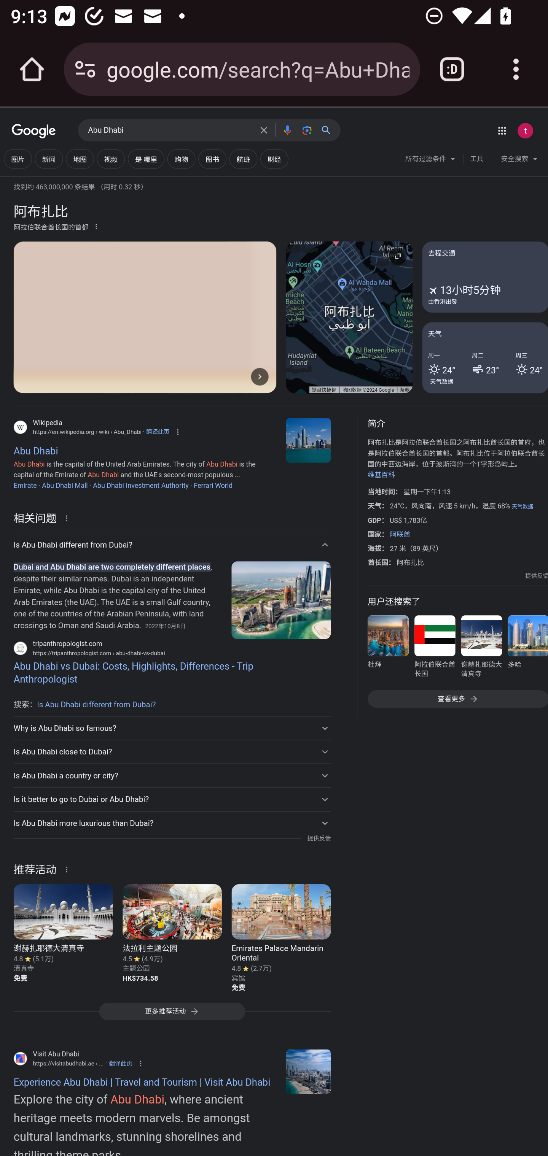 Image resolution: width=548 pixels, height=1156 pixels. What do you see at coordinates (212, 159) in the screenshot?
I see `图书` at bounding box center [212, 159].